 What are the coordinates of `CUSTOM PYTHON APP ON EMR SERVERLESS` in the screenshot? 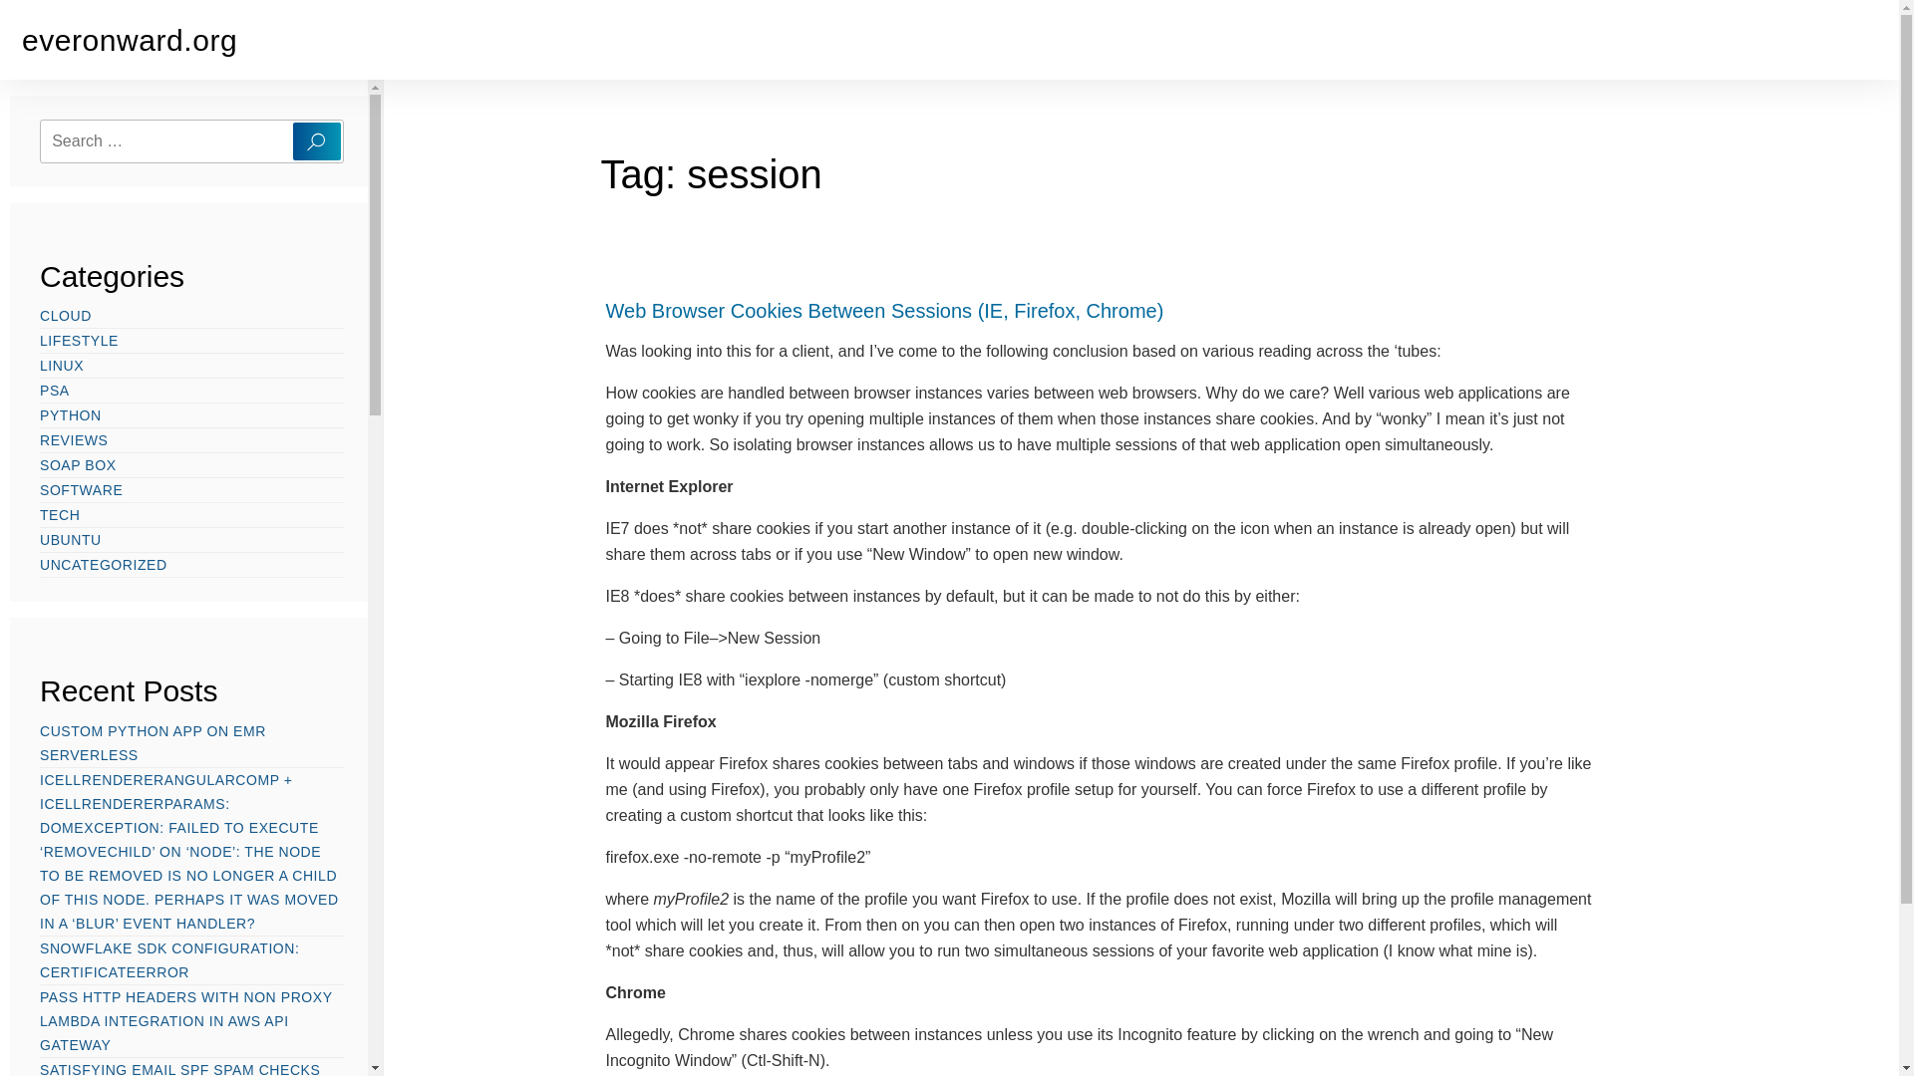 It's located at (153, 742).